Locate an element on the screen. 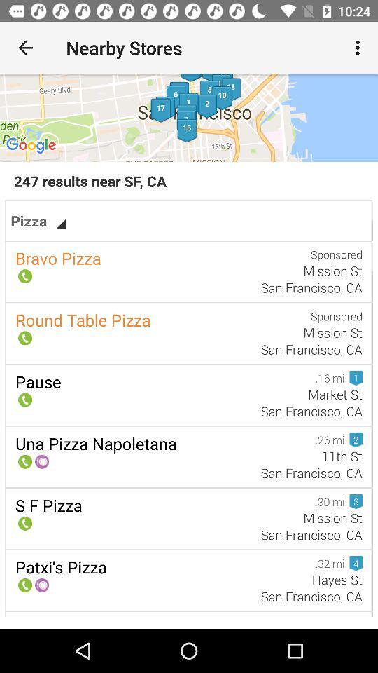  select the text which is immediately below 247 results near sf ca is located at coordinates (38, 220).